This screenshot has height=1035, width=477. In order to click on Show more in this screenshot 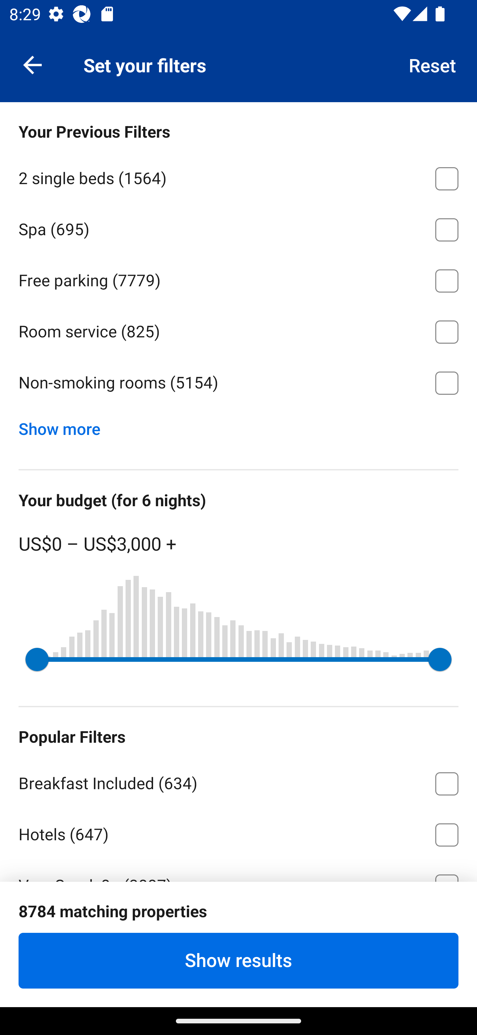, I will do `click(64, 426)`.